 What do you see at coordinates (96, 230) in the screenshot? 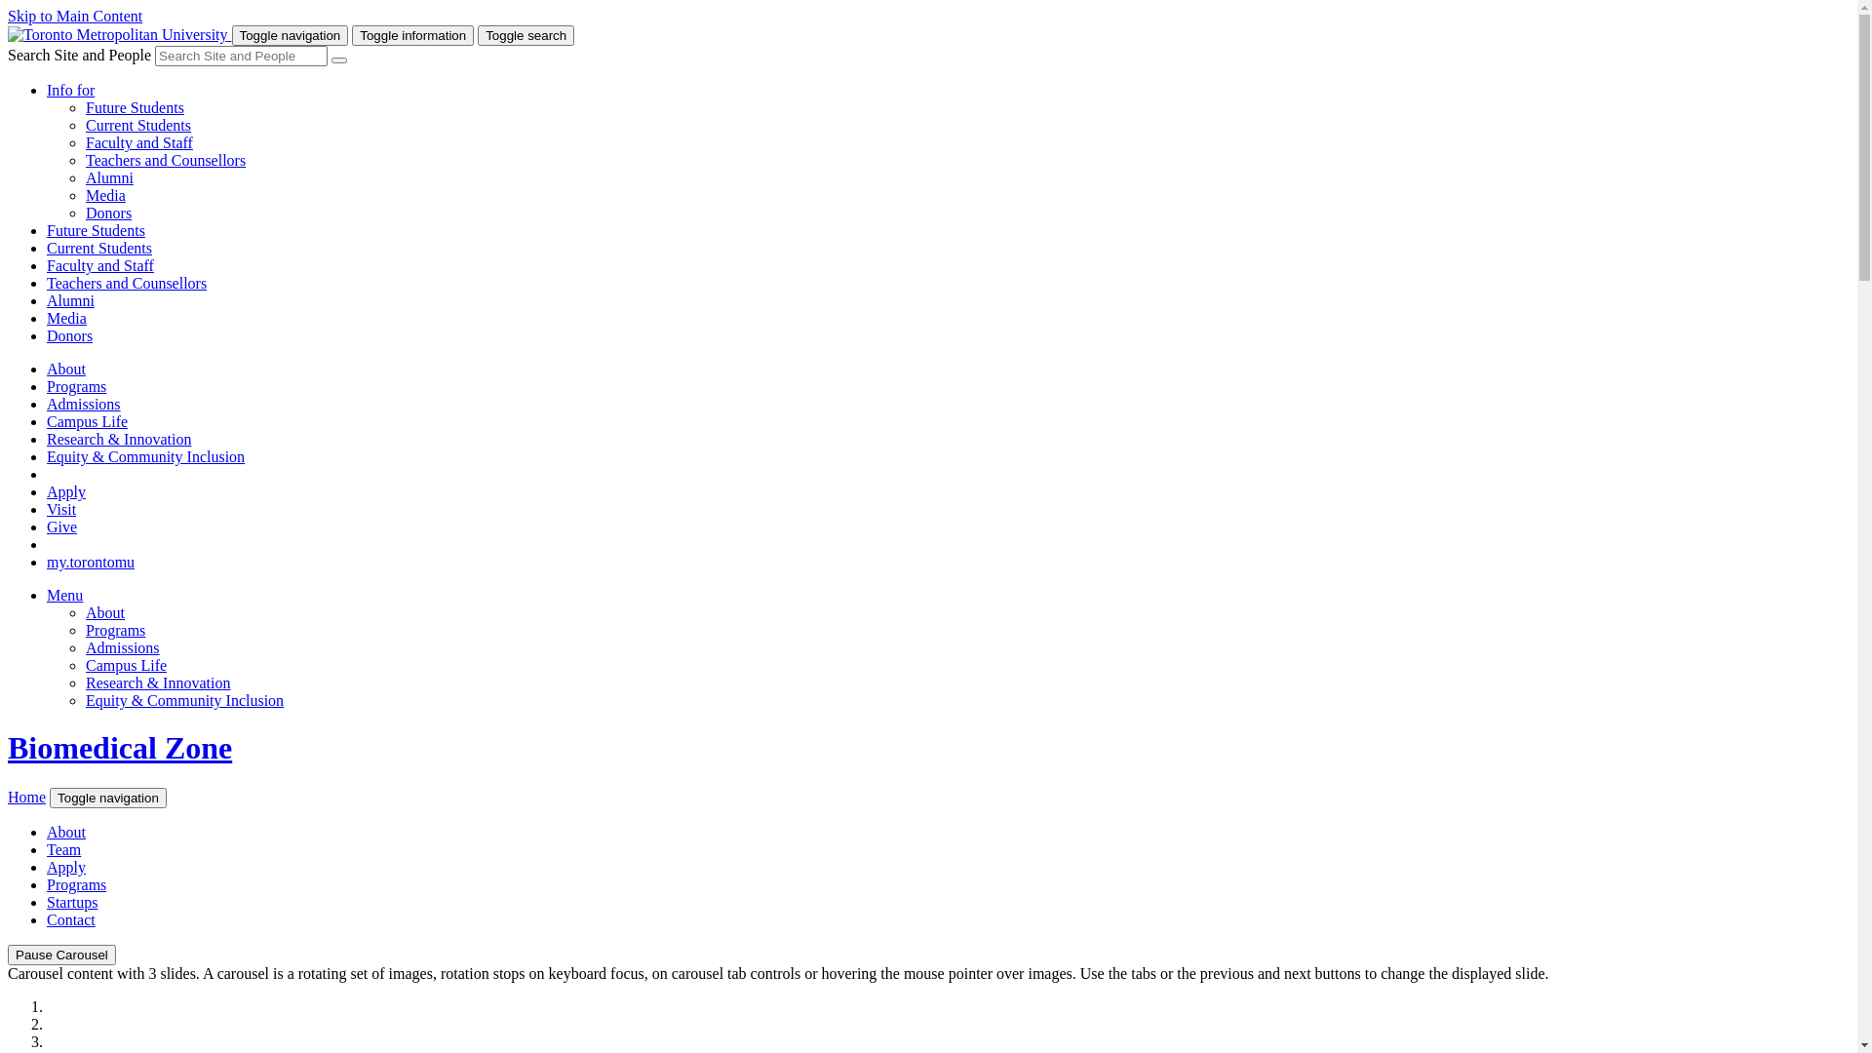
I see `Future Students` at bounding box center [96, 230].